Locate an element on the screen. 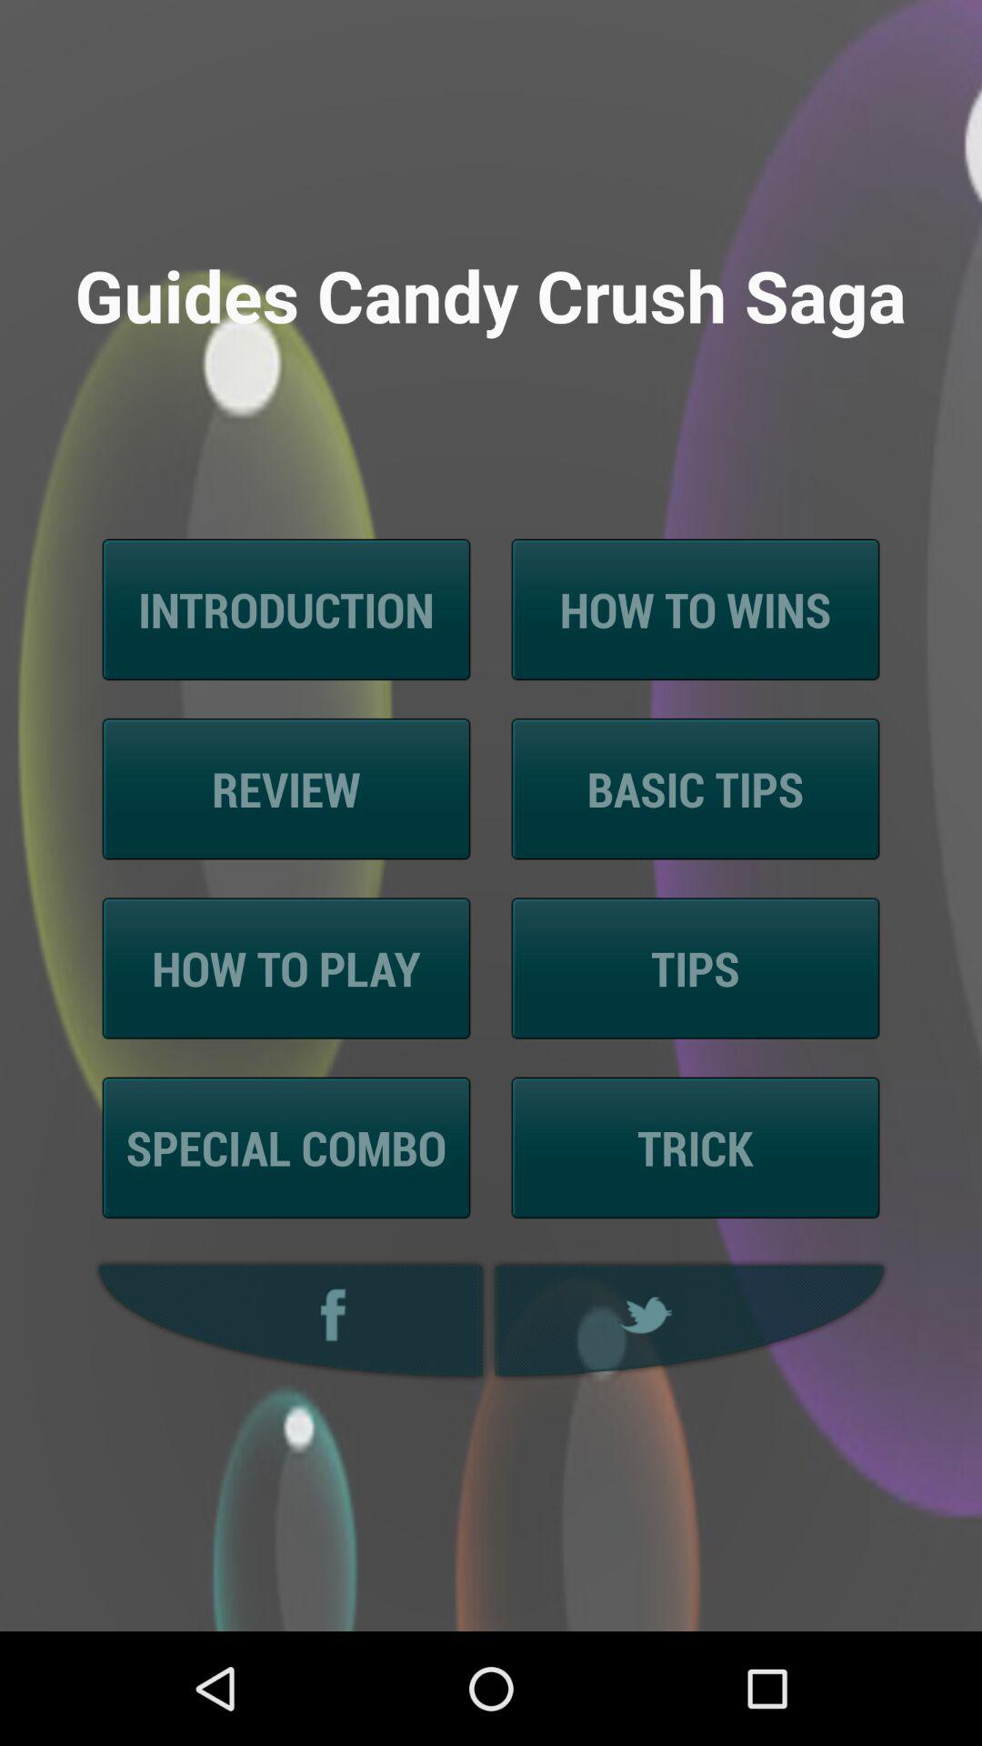  facebook icon is located at coordinates (286, 1320).